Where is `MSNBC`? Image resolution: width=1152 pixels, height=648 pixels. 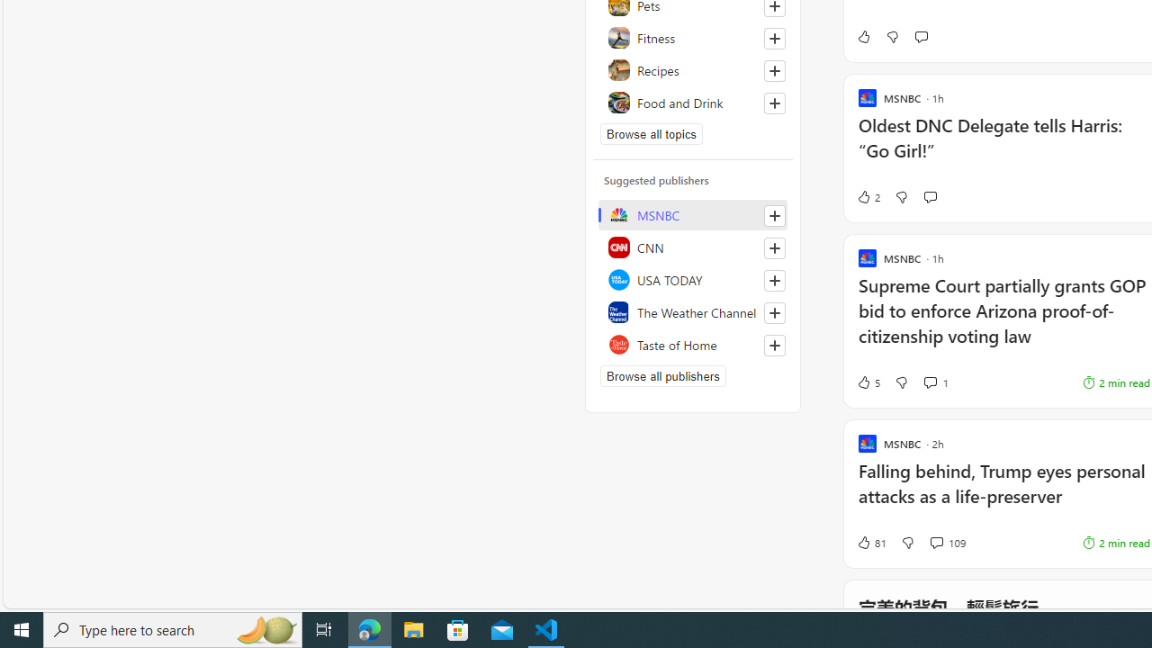
MSNBC is located at coordinates (693, 214).